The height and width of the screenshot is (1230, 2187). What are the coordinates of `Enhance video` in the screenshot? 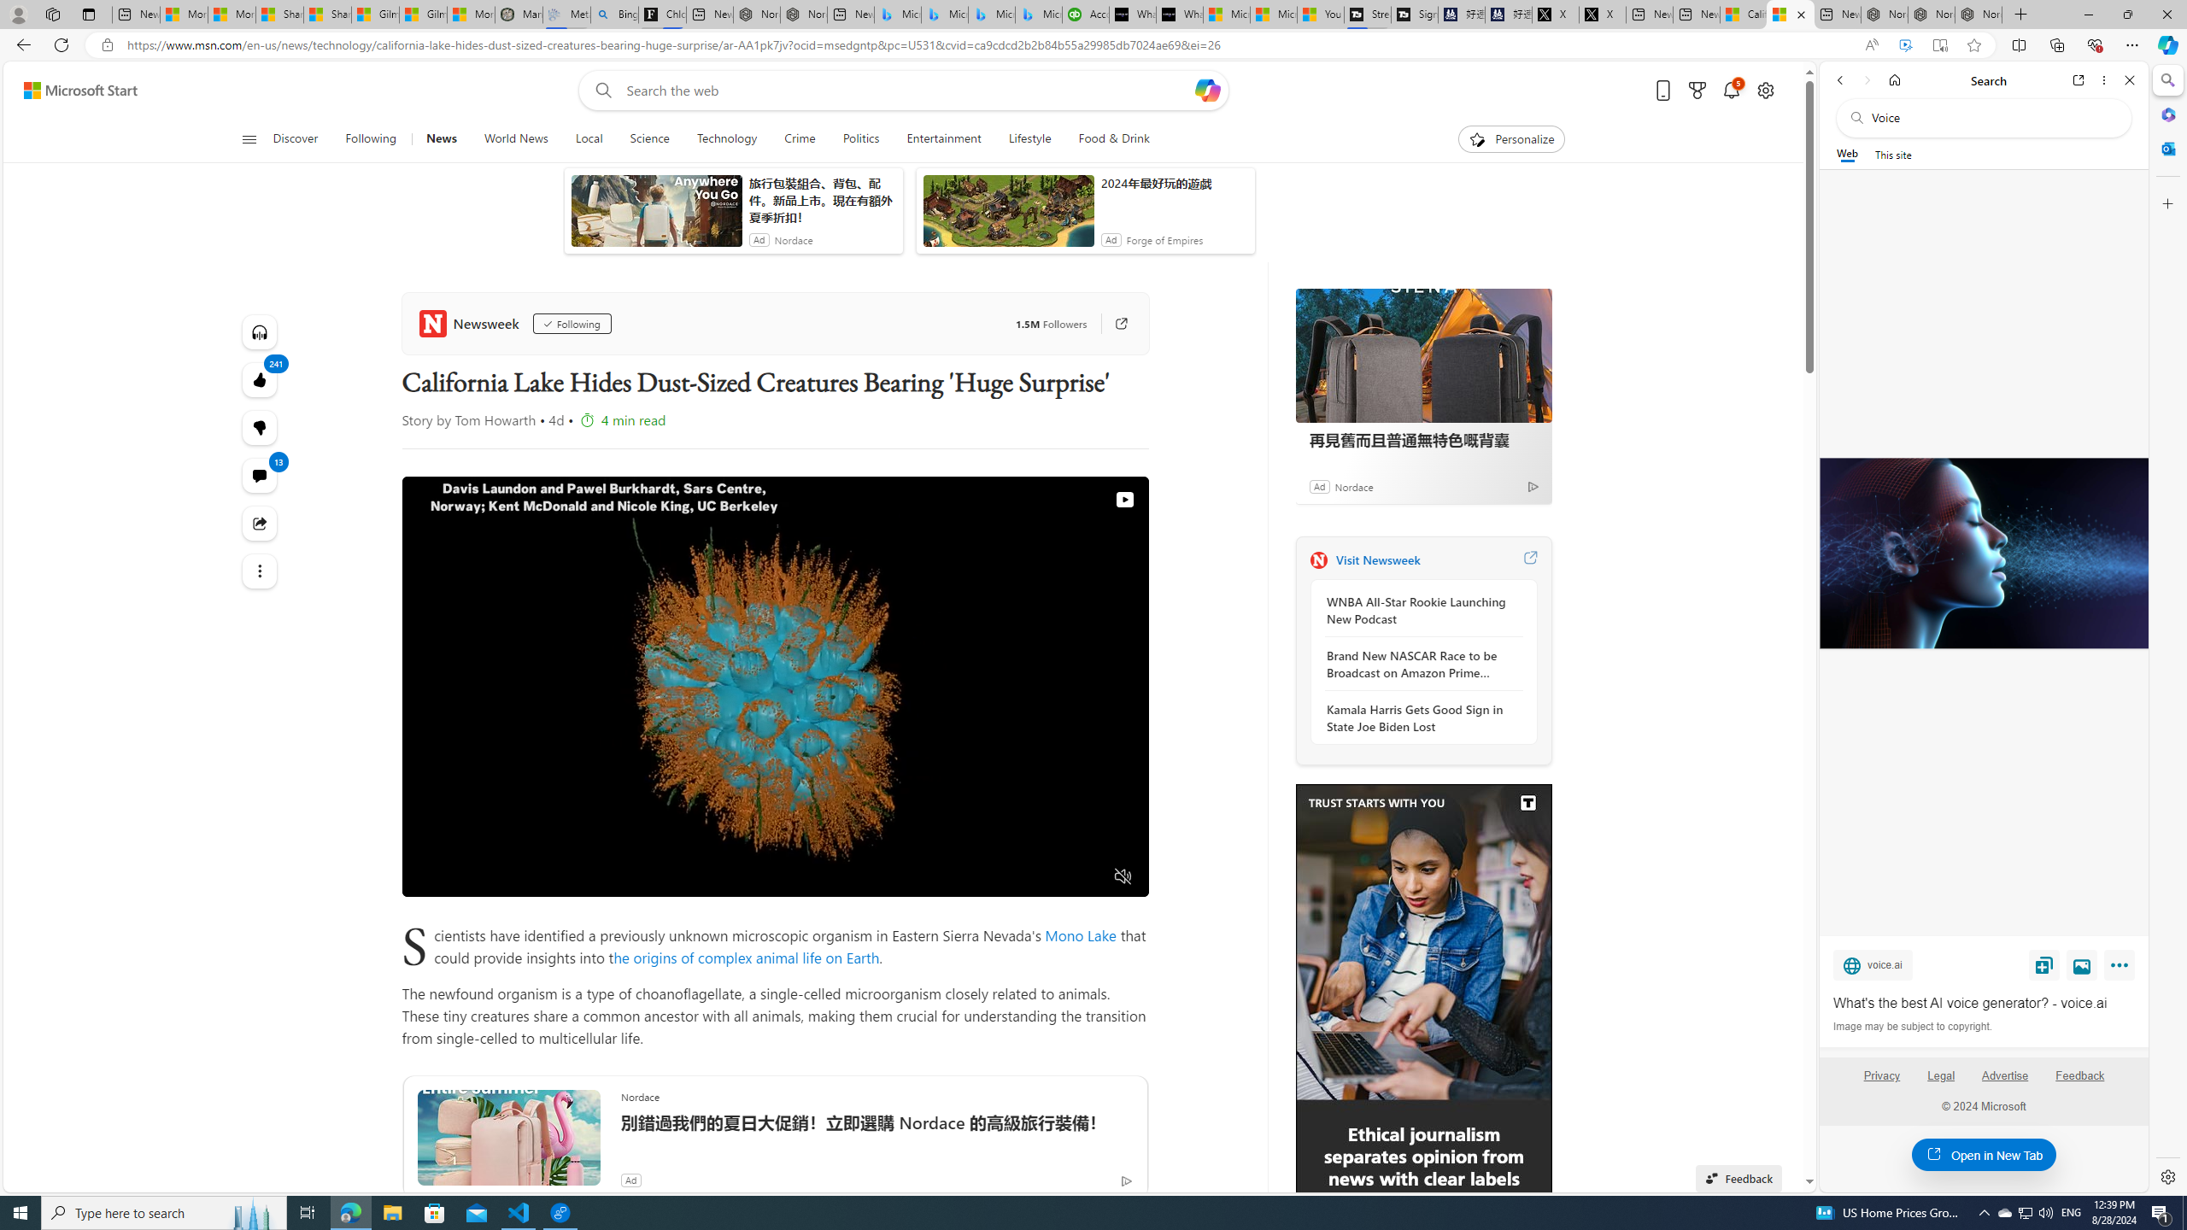 It's located at (1905, 45).